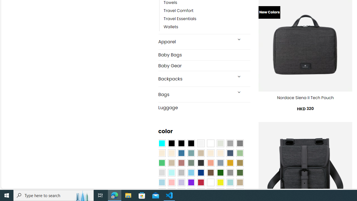 This screenshot has width=357, height=201. Describe the element at coordinates (220, 182) in the screenshot. I see `Yellow` at that location.